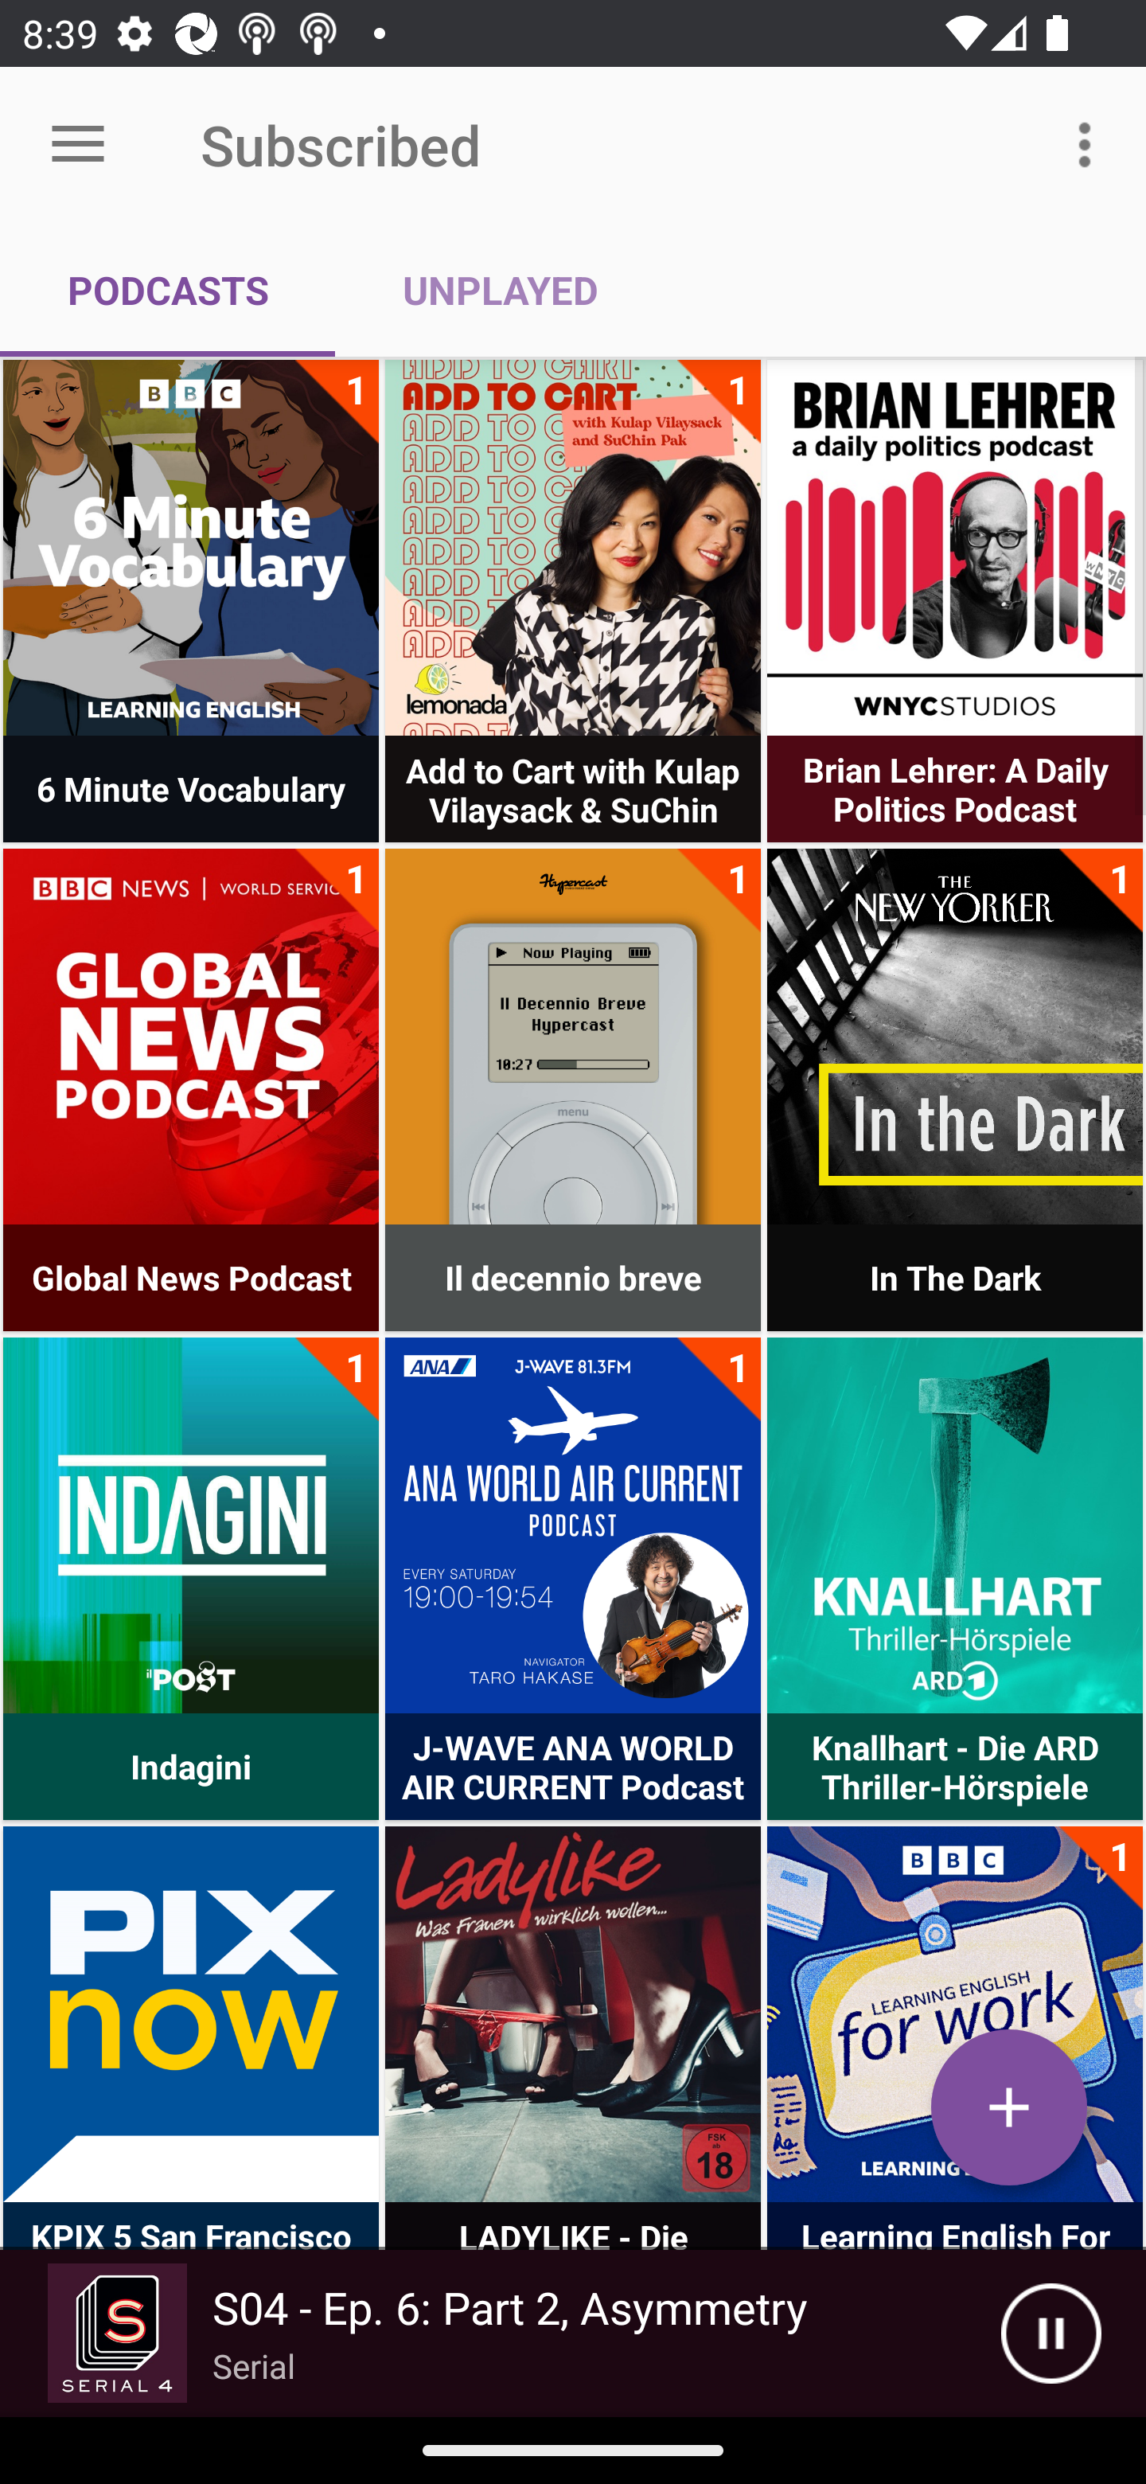 The height and width of the screenshot is (2484, 1146). I want to click on Brian Lehrer: A Daily Politics Podcast, so click(954, 548).